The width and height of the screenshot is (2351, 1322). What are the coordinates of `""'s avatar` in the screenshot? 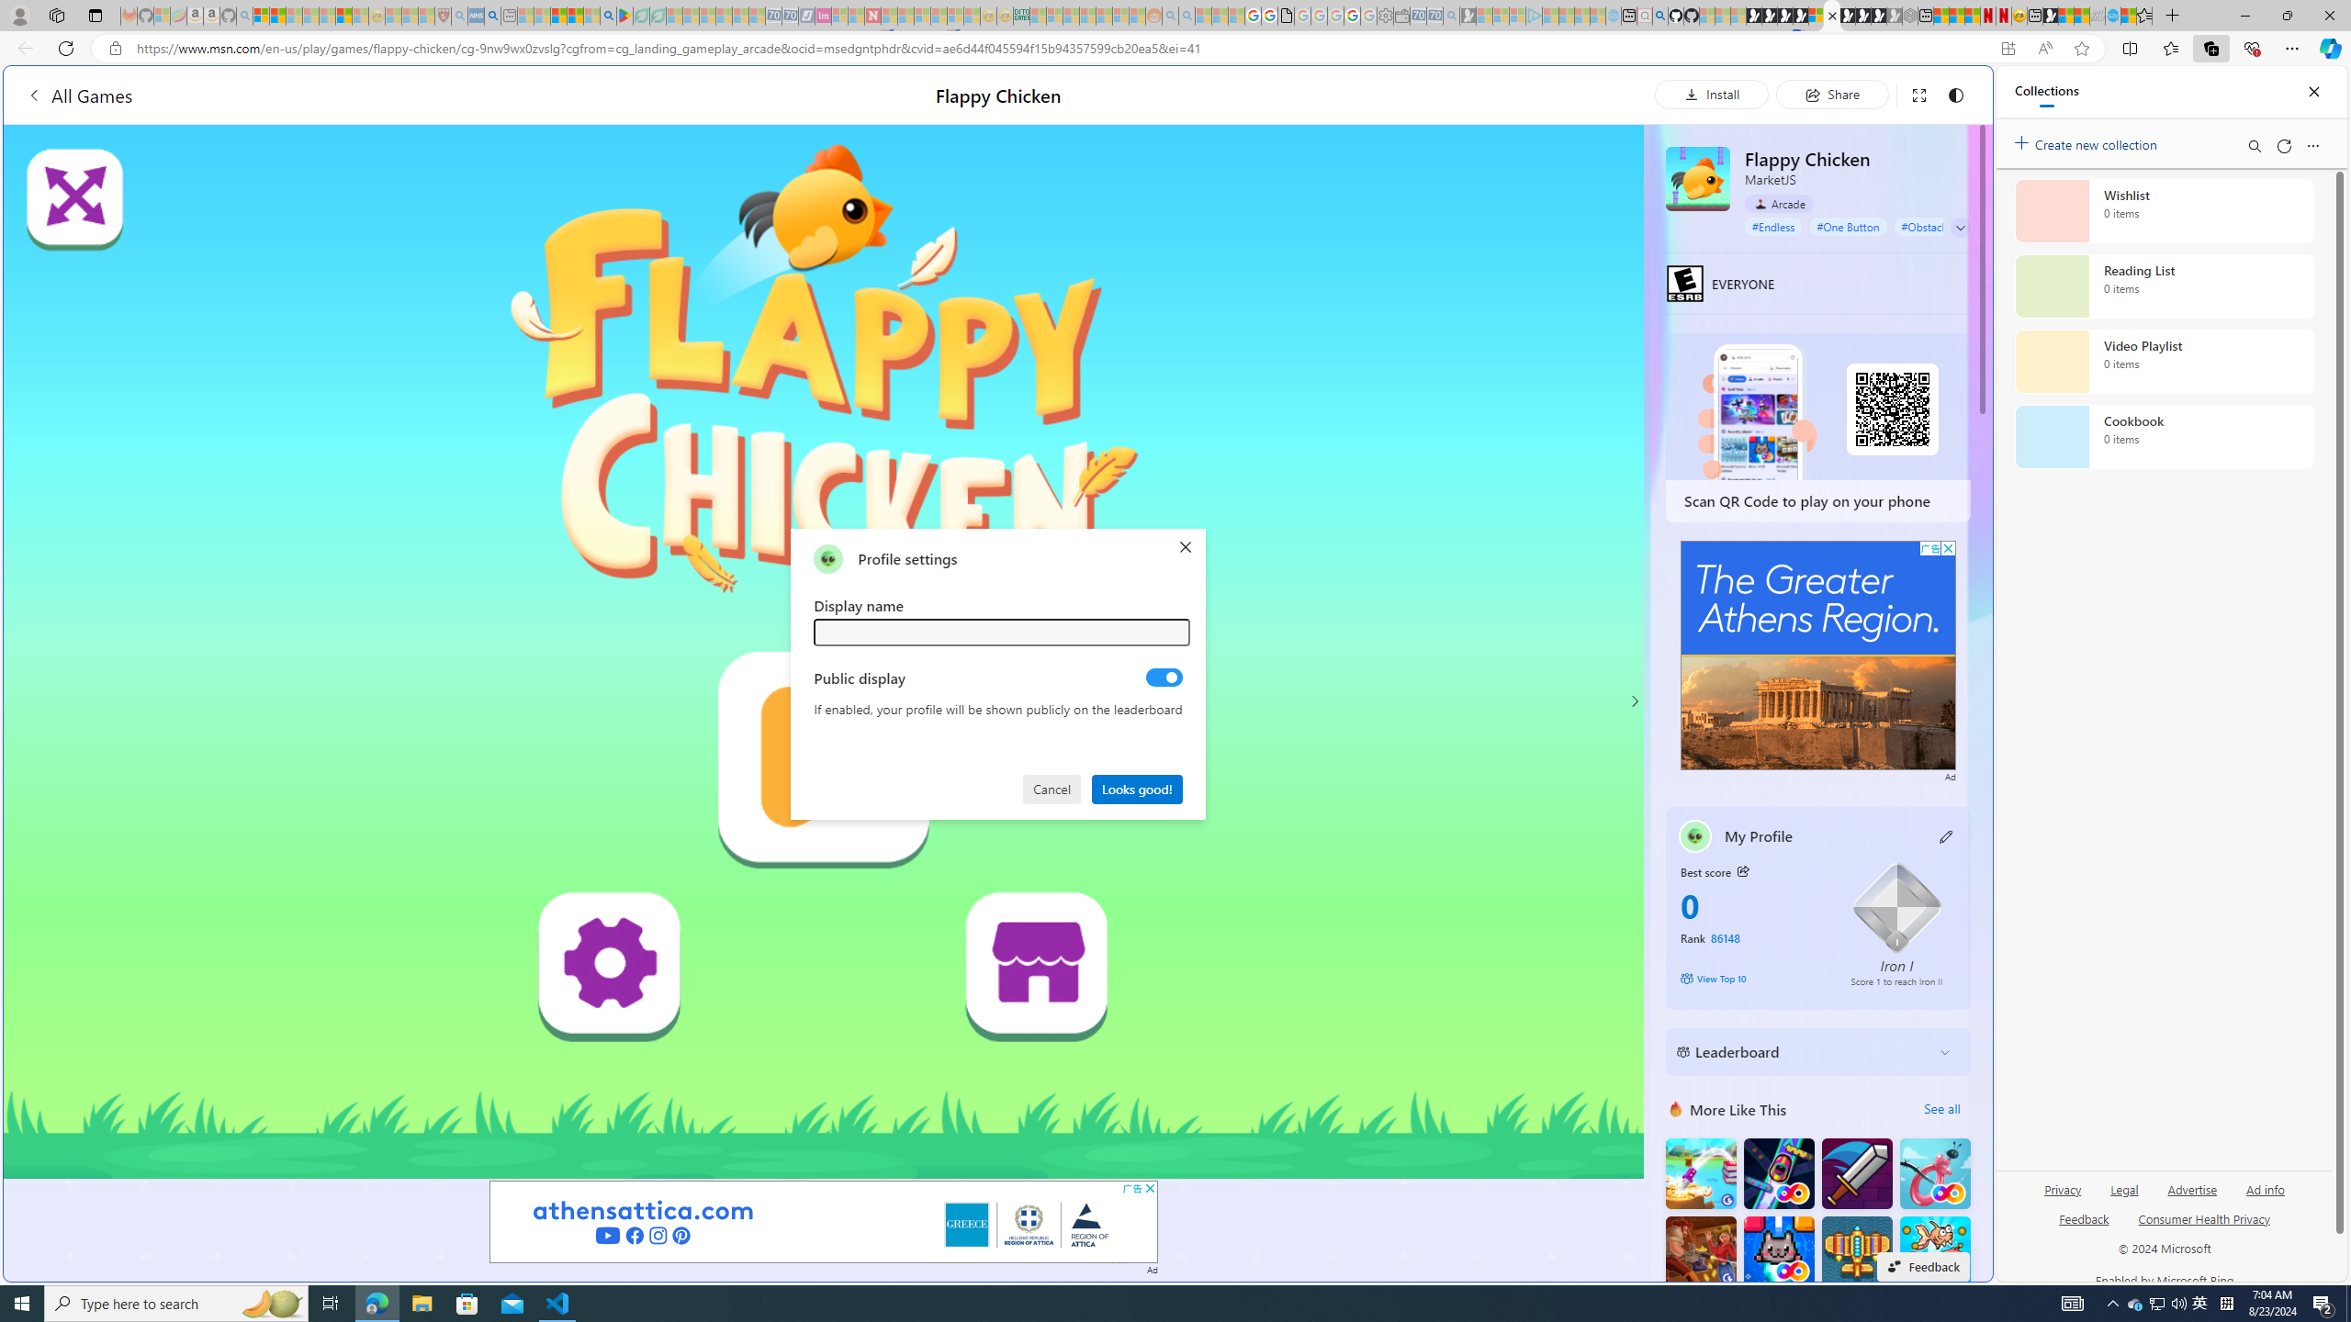 It's located at (828, 558).